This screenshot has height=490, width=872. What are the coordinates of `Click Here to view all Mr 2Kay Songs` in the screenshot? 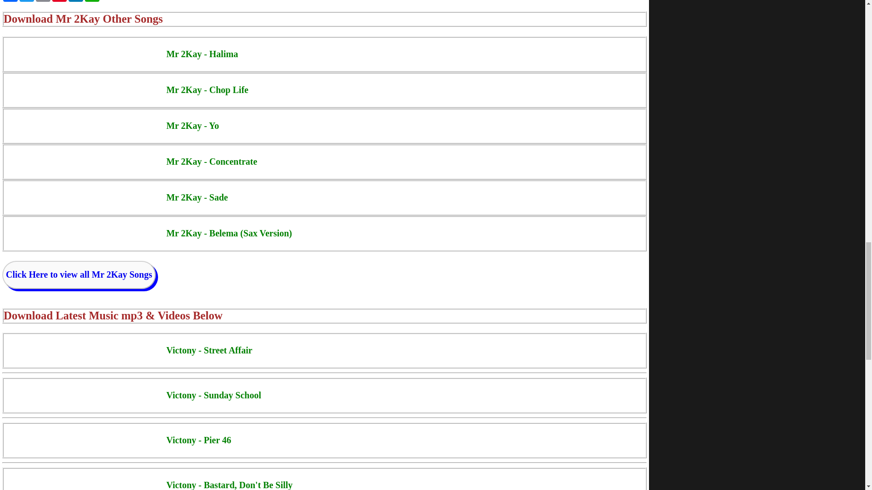 It's located at (79, 275).